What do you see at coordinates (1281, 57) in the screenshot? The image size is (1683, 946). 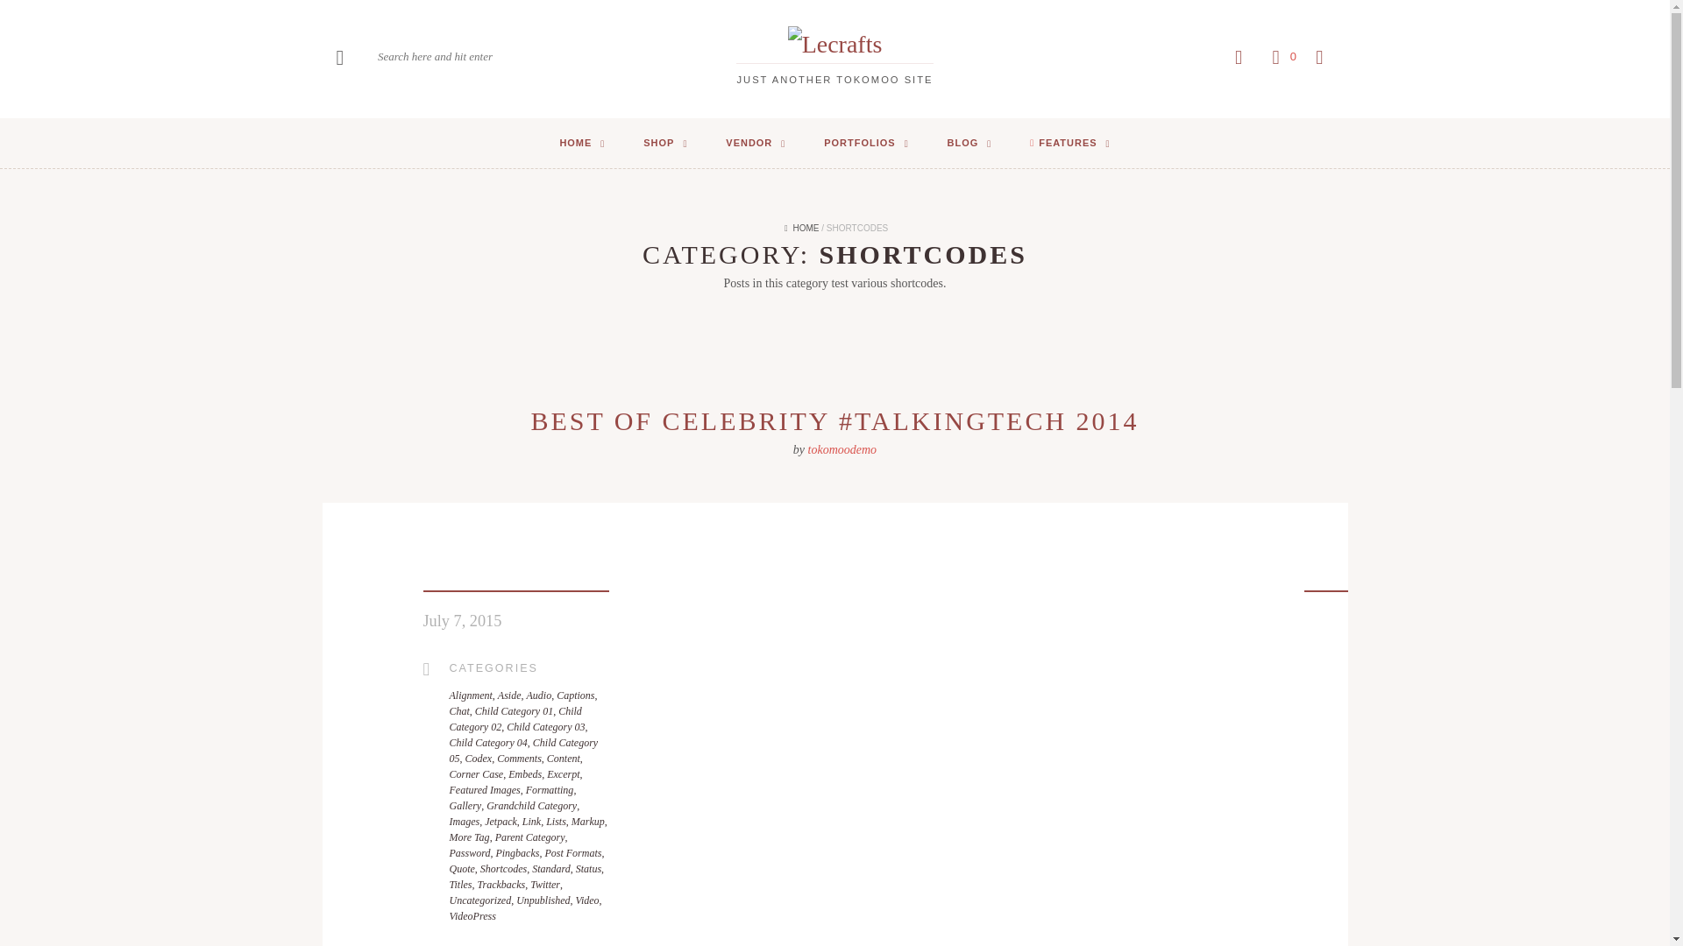 I see `0` at bounding box center [1281, 57].